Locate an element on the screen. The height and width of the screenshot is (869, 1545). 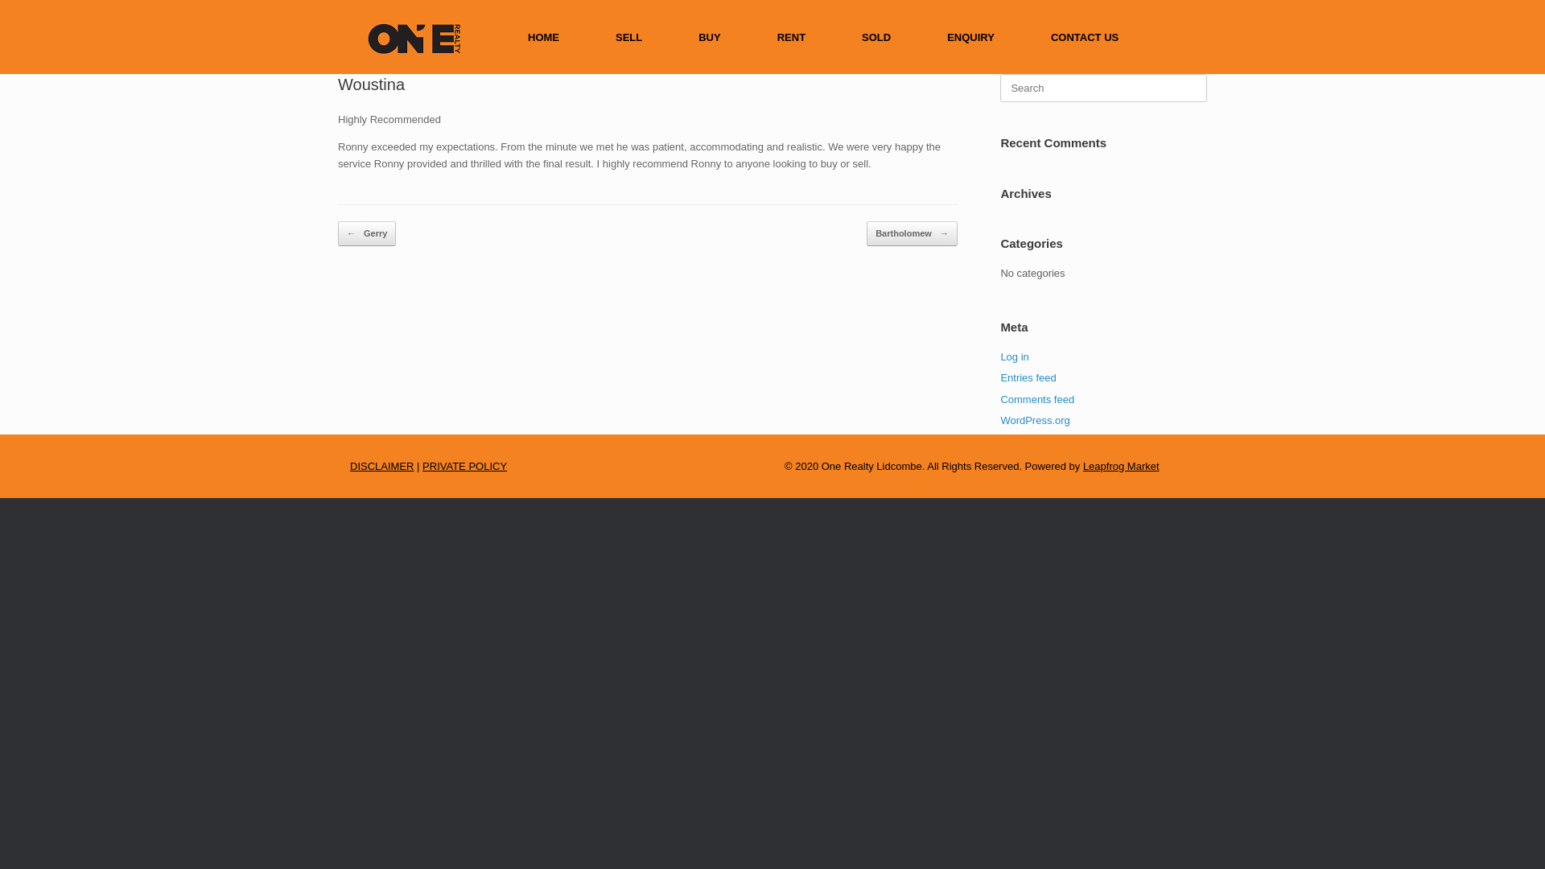
CONTACT US is located at coordinates (1085, 37).